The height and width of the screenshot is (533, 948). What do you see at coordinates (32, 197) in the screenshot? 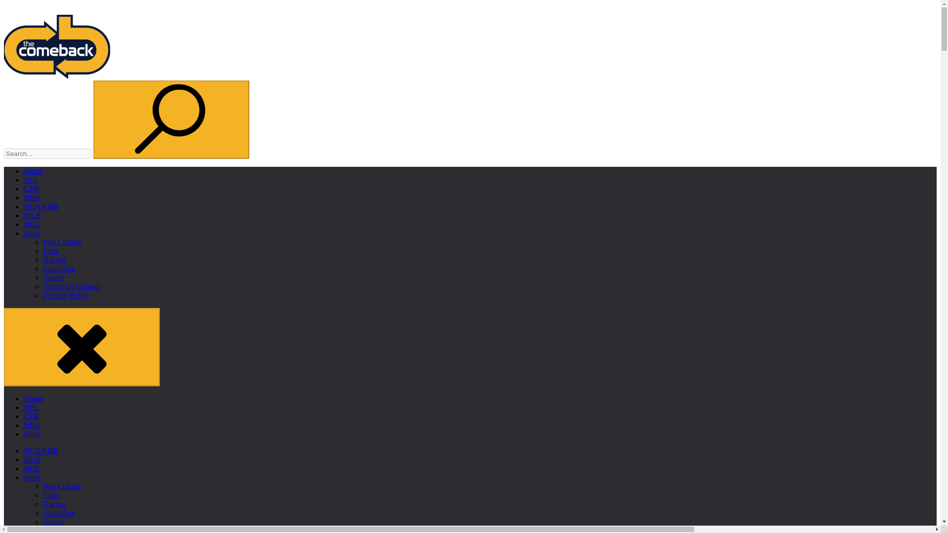
I see `NBA` at bounding box center [32, 197].